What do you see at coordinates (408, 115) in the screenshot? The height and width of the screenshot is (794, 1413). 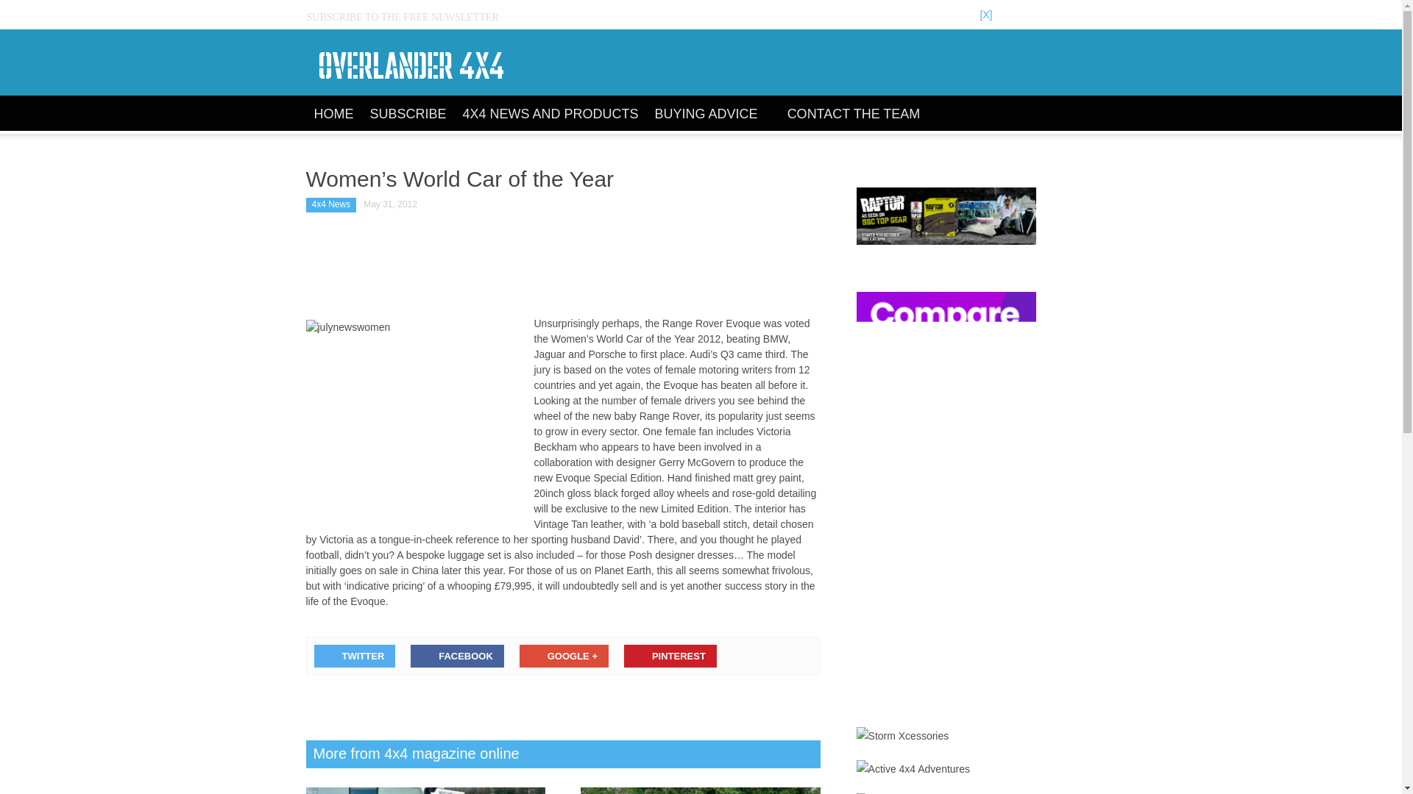 I see `SUBSCRIBE` at bounding box center [408, 115].